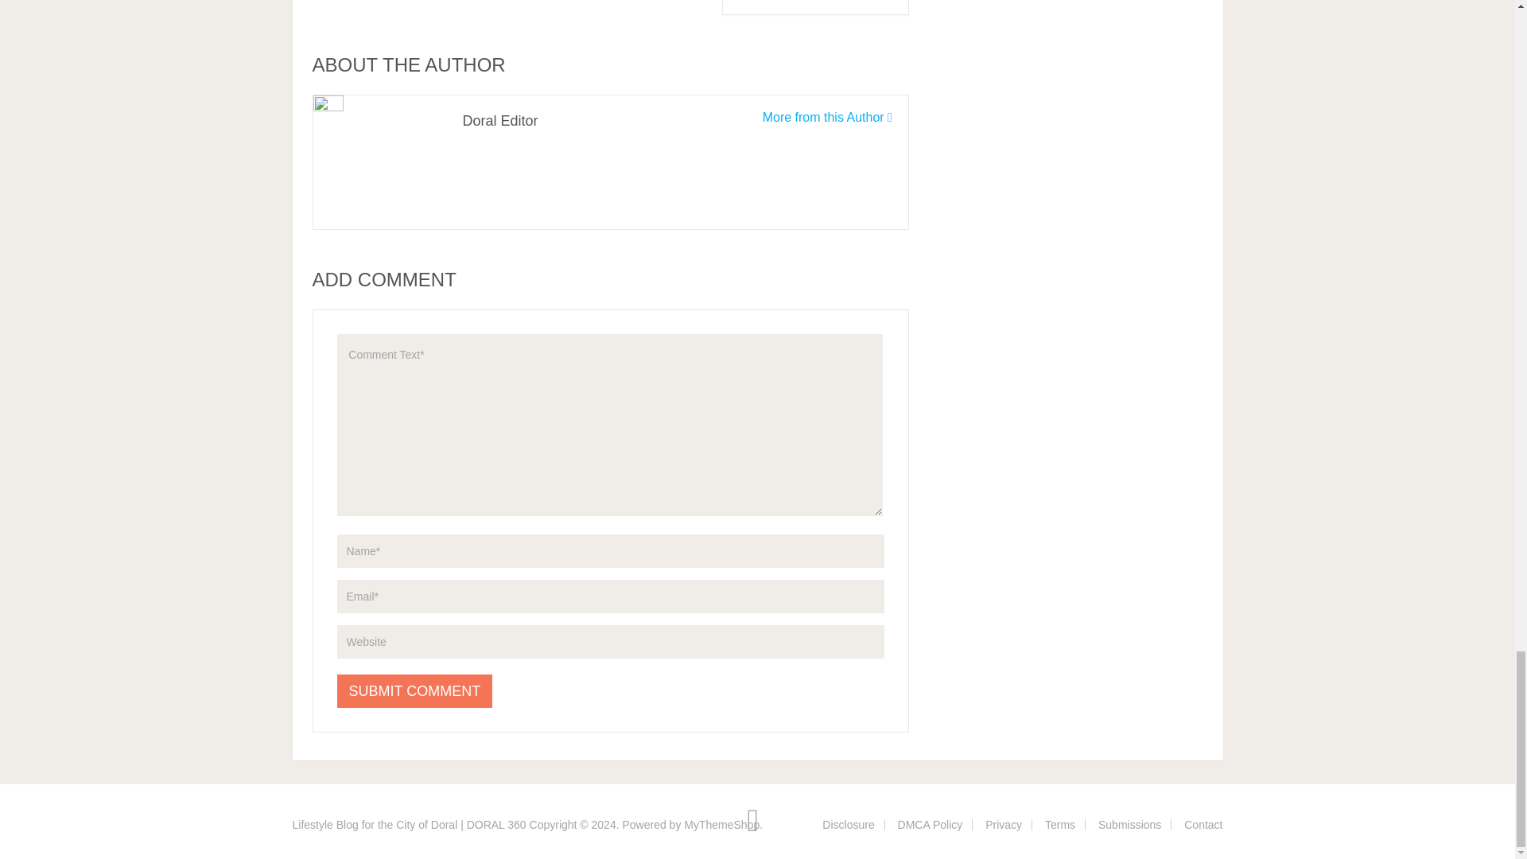 The image size is (1527, 859). I want to click on Submit Comment, so click(415, 690).